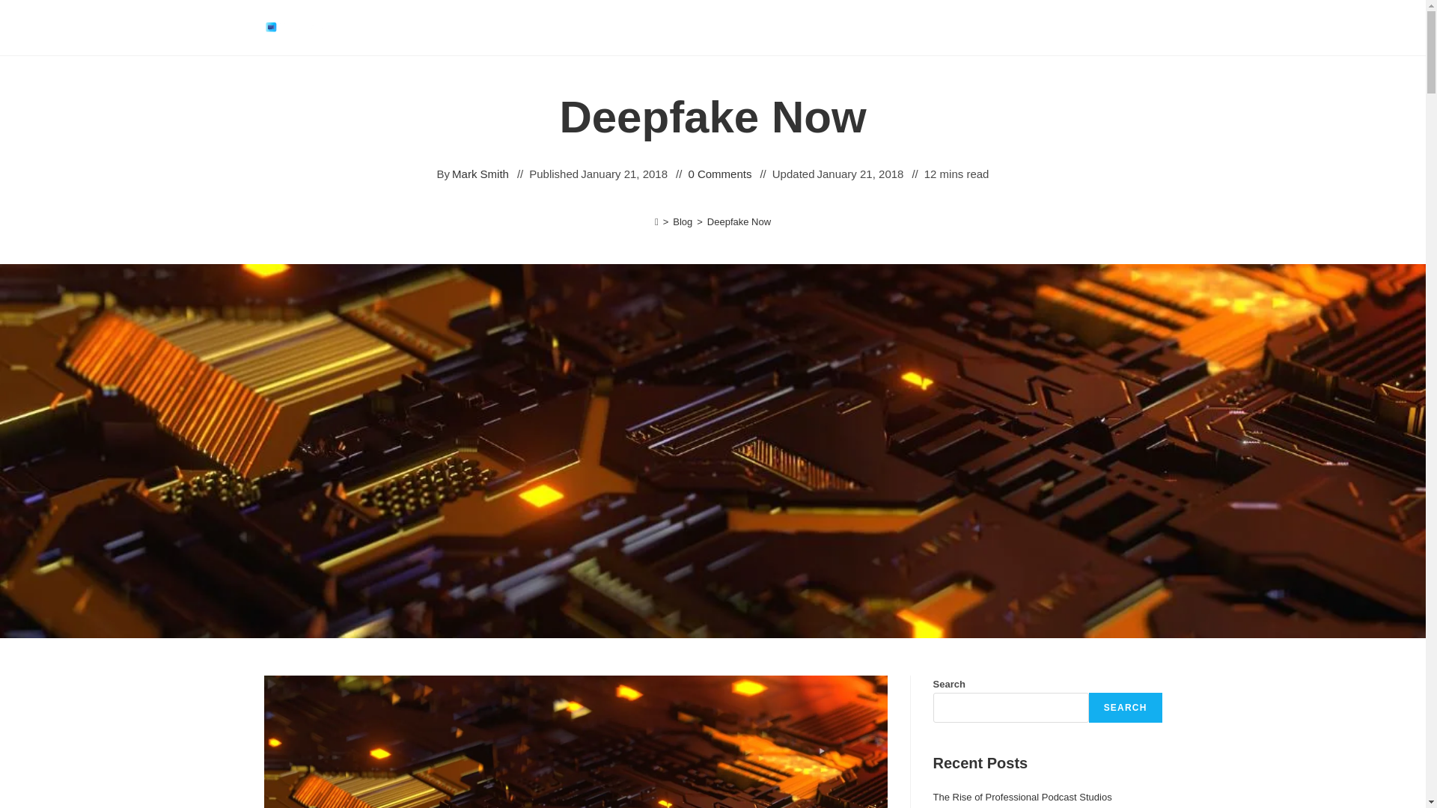 This screenshot has width=1437, height=808. I want to click on 0 Comments, so click(720, 174).